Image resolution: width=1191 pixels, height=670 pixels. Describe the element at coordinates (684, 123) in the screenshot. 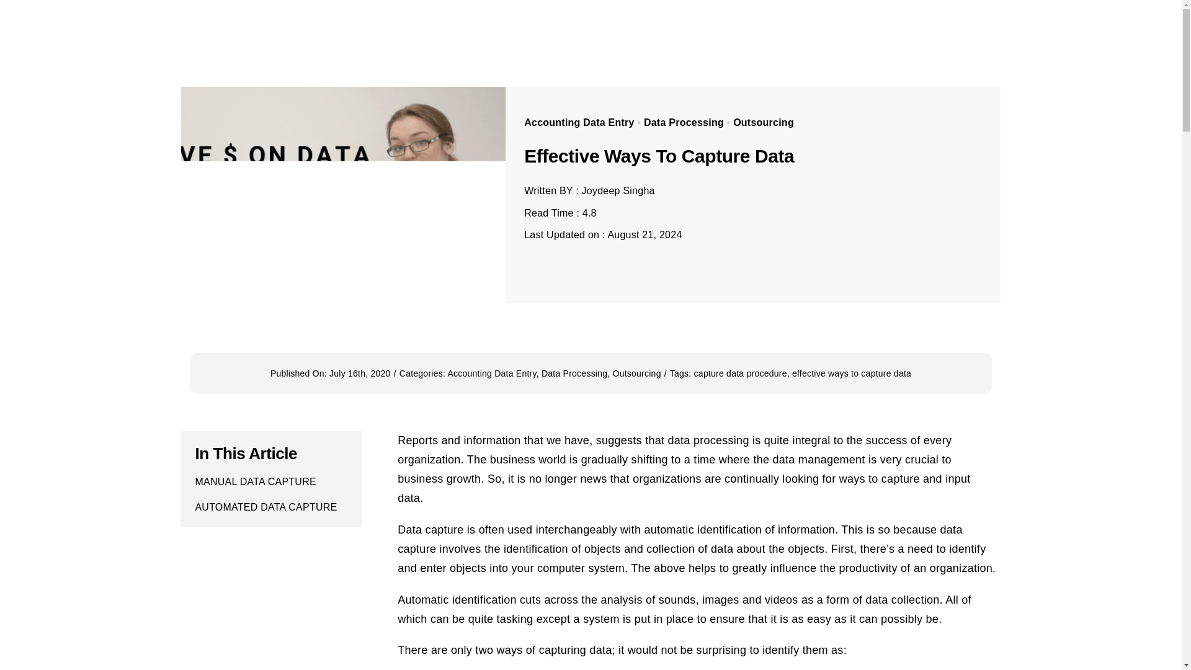

I see `Data Processing` at that location.